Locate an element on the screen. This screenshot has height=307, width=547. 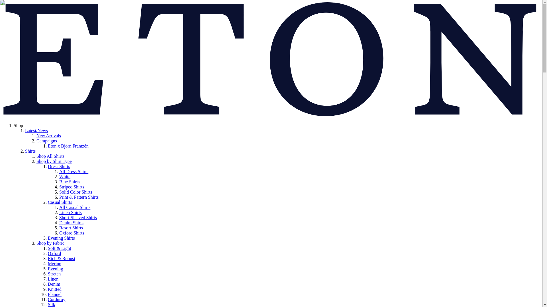
Blue Shirts is located at coordinates (70, 182).